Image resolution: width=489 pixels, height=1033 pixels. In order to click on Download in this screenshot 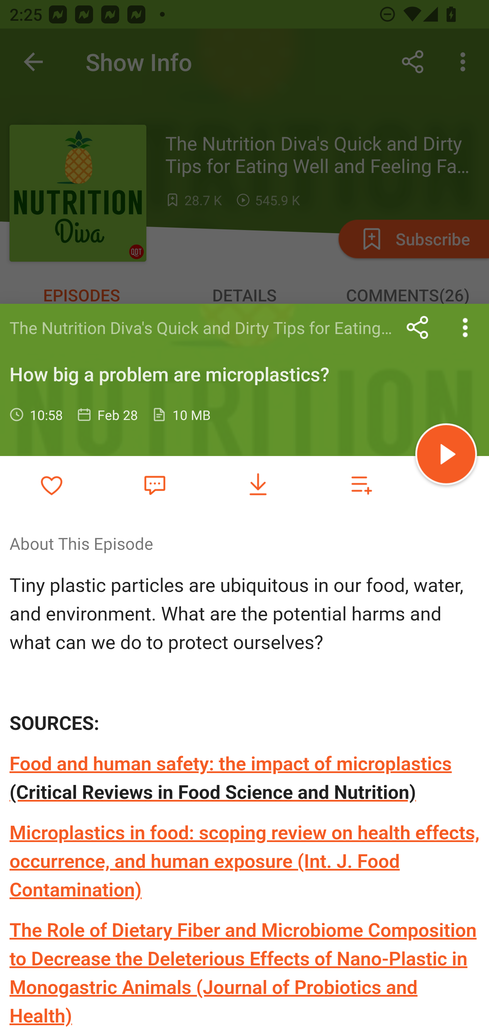, I will do `click(258, 485)`.